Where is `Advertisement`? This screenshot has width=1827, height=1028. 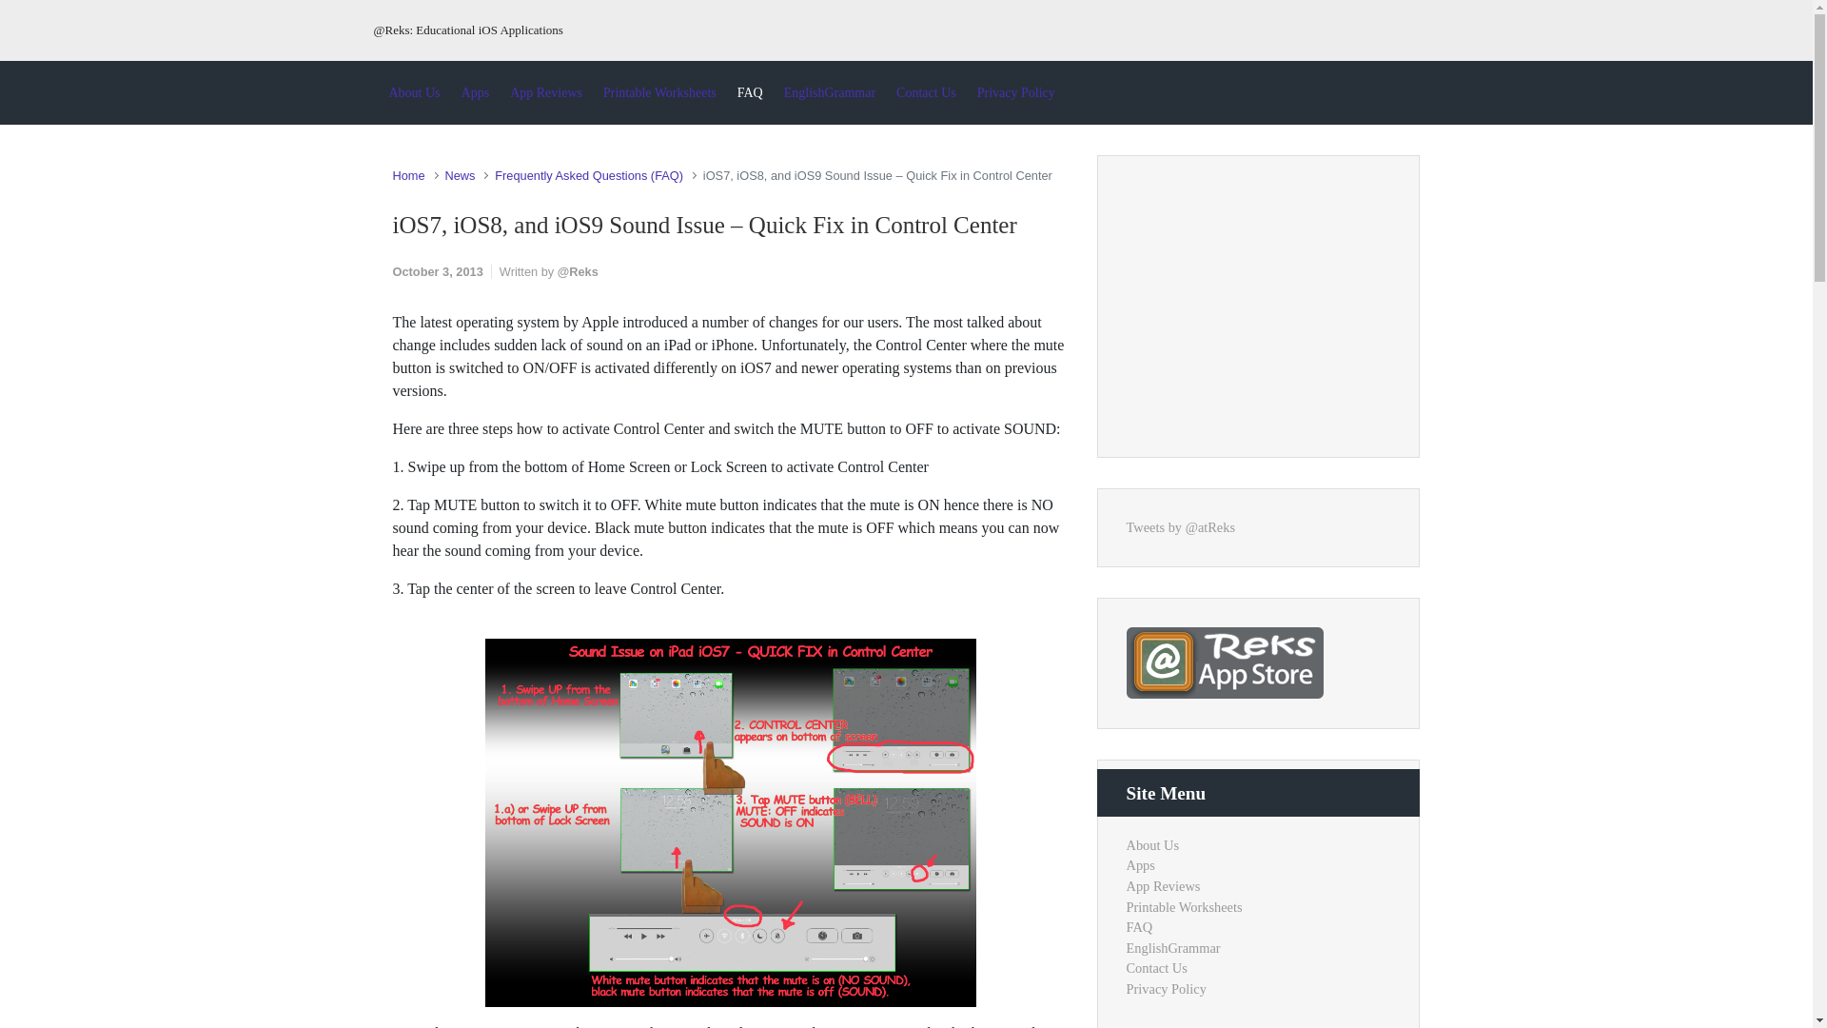
Advertisement is located at coordinates (1269, 303).